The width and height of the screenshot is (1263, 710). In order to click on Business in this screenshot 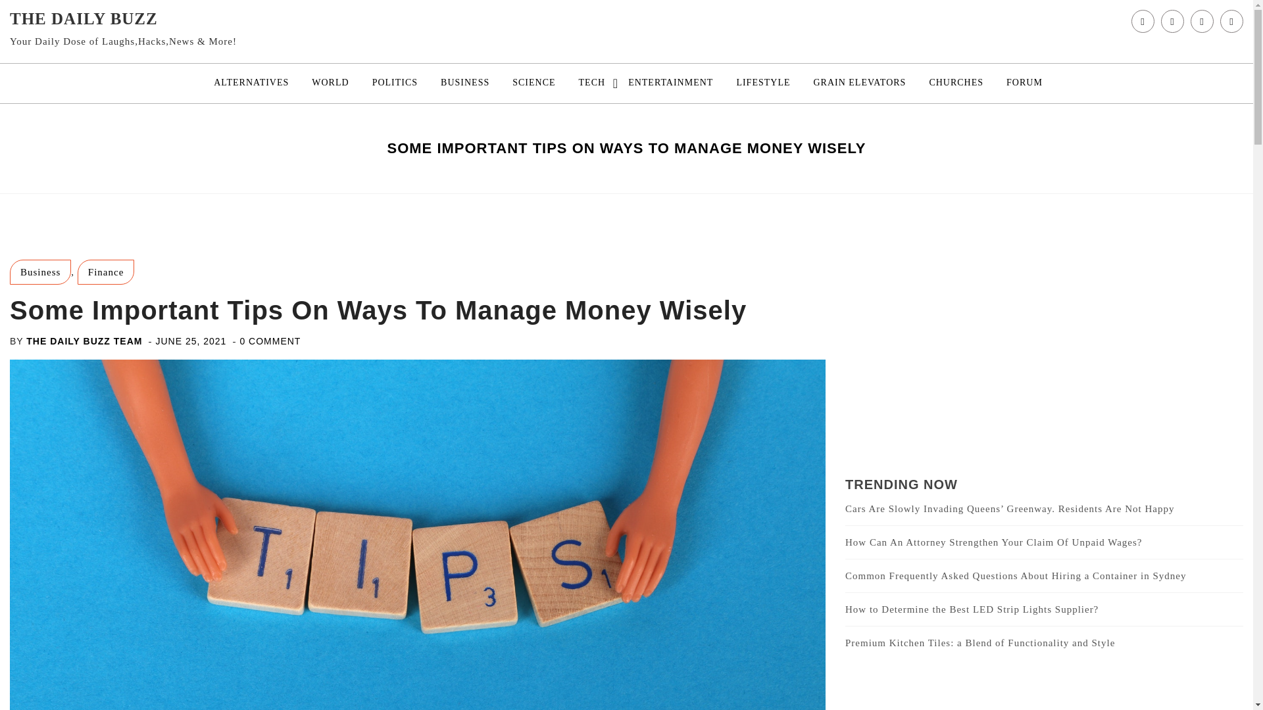, I will do `click(40, 272)`.